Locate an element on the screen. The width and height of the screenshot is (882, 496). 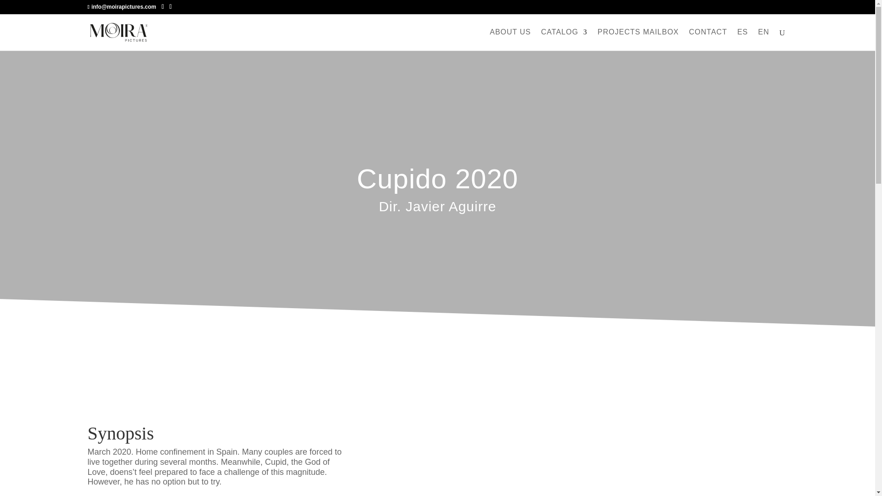
CONTACT is located at coordinates (707, 39).